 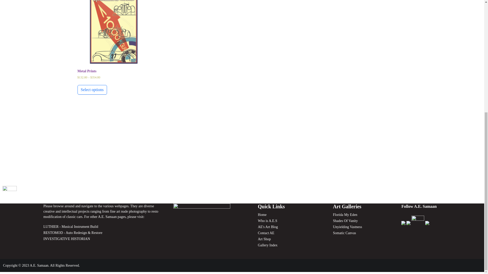 What do you see at coordinates (347, 227) in the screenshot?
I see `Unyielding Vastness` at bounding box center [347, 227].